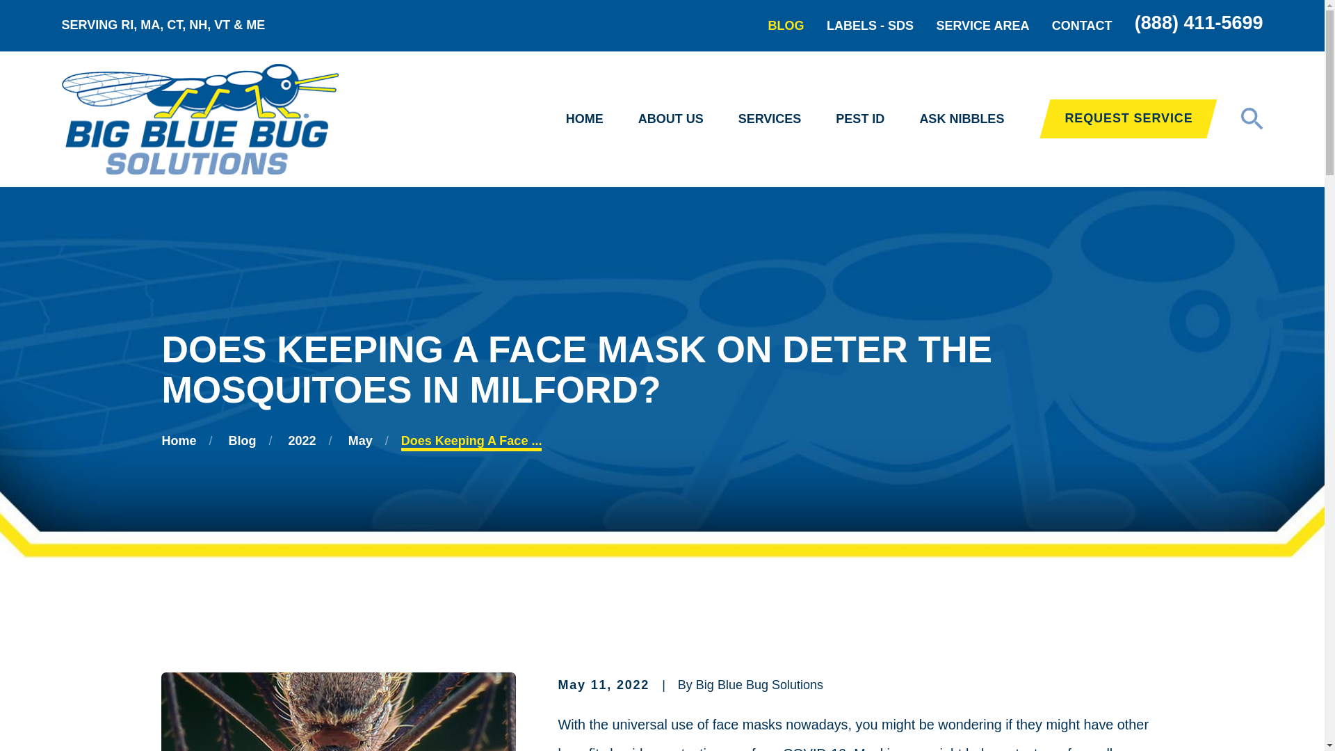 This screenshot has height=751, width=1335. Describe the element at coordinates (786, 26) in the screenshot. I see `BLOG` at that location.